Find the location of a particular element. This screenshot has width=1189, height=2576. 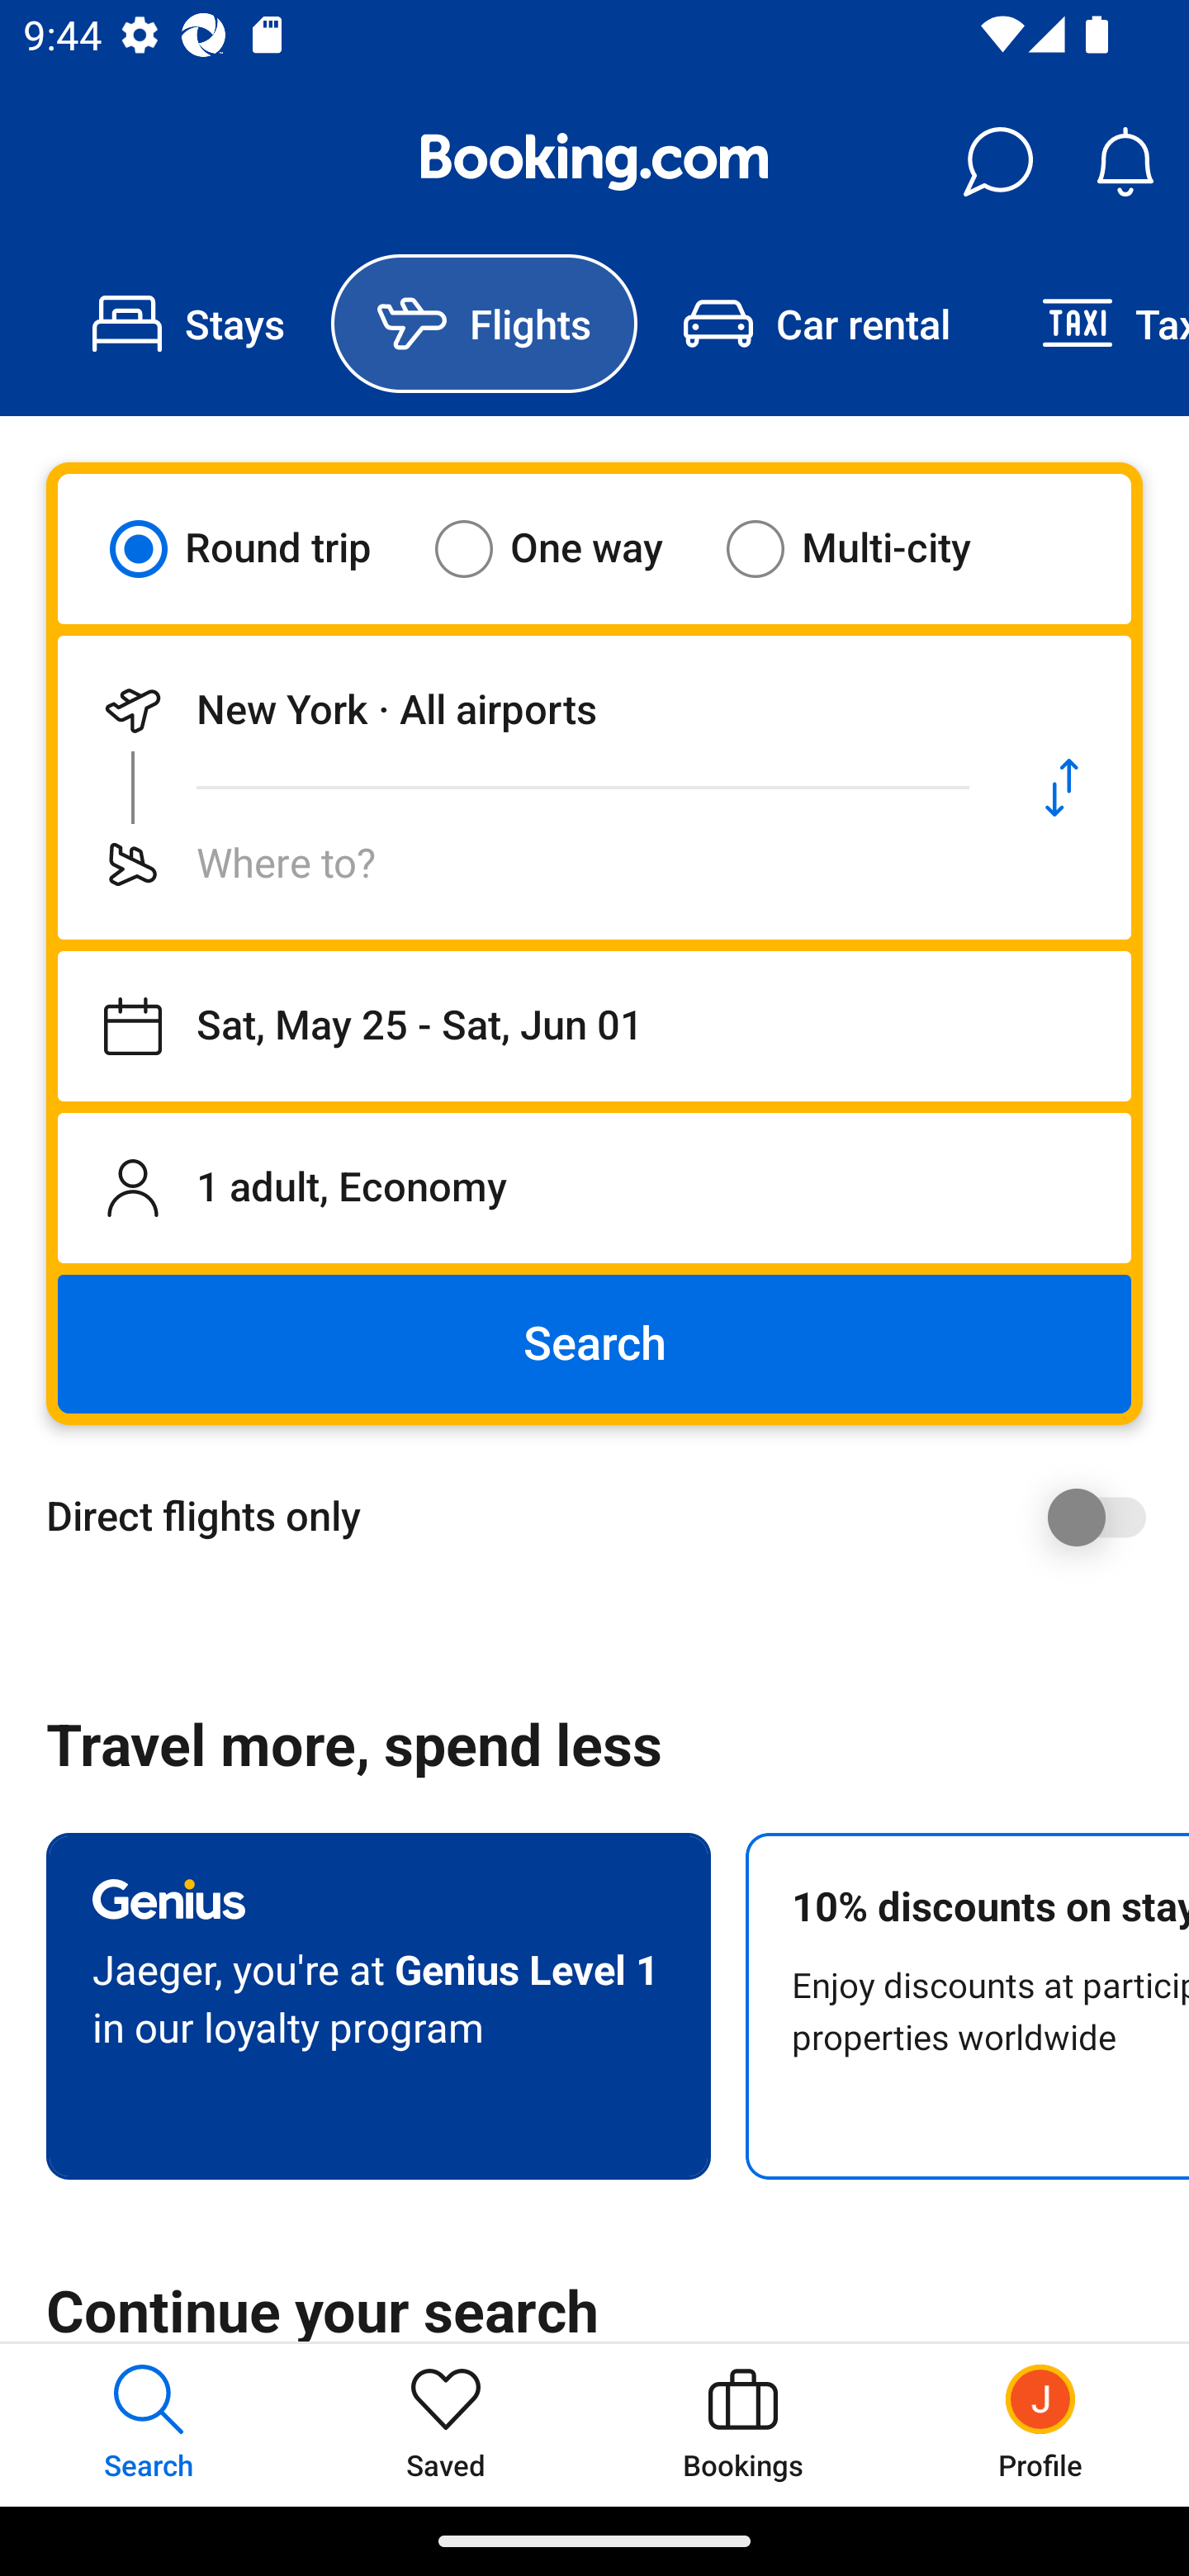

Stays is located at coordinates (188, 324).